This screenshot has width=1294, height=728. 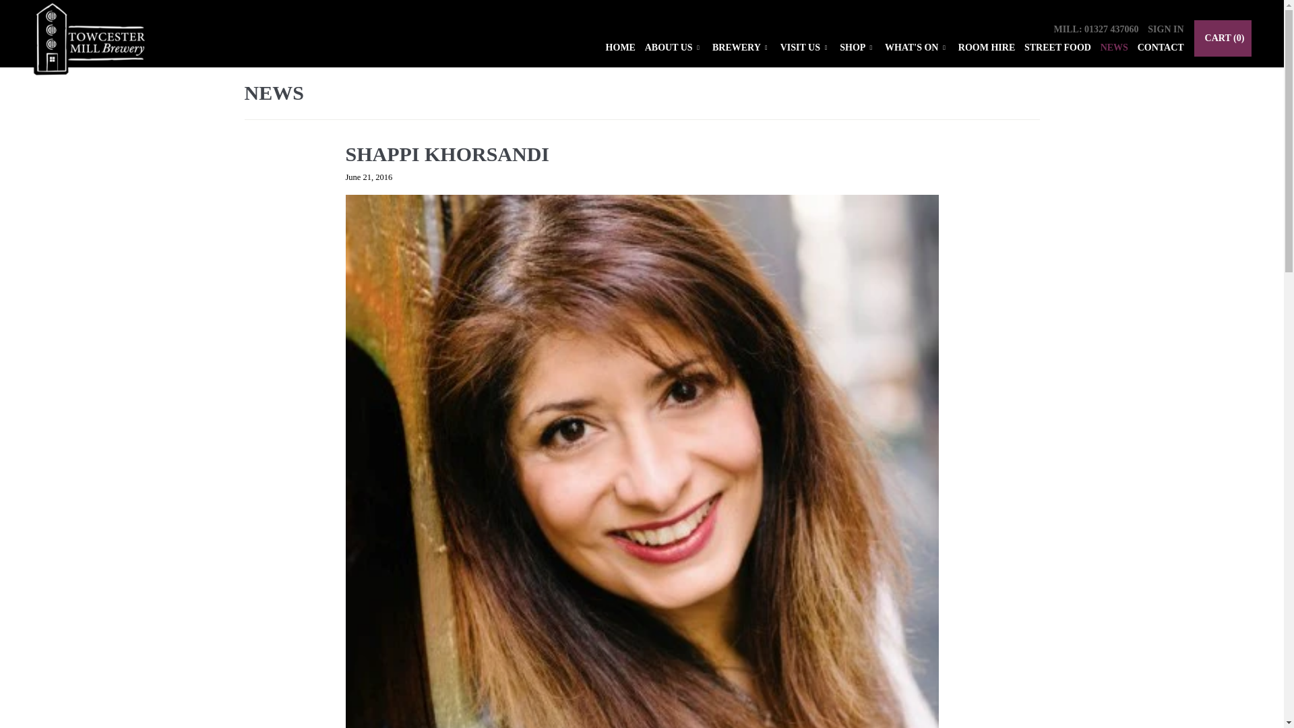 I want to click on CONTACT, so click(x=1161, y=48).